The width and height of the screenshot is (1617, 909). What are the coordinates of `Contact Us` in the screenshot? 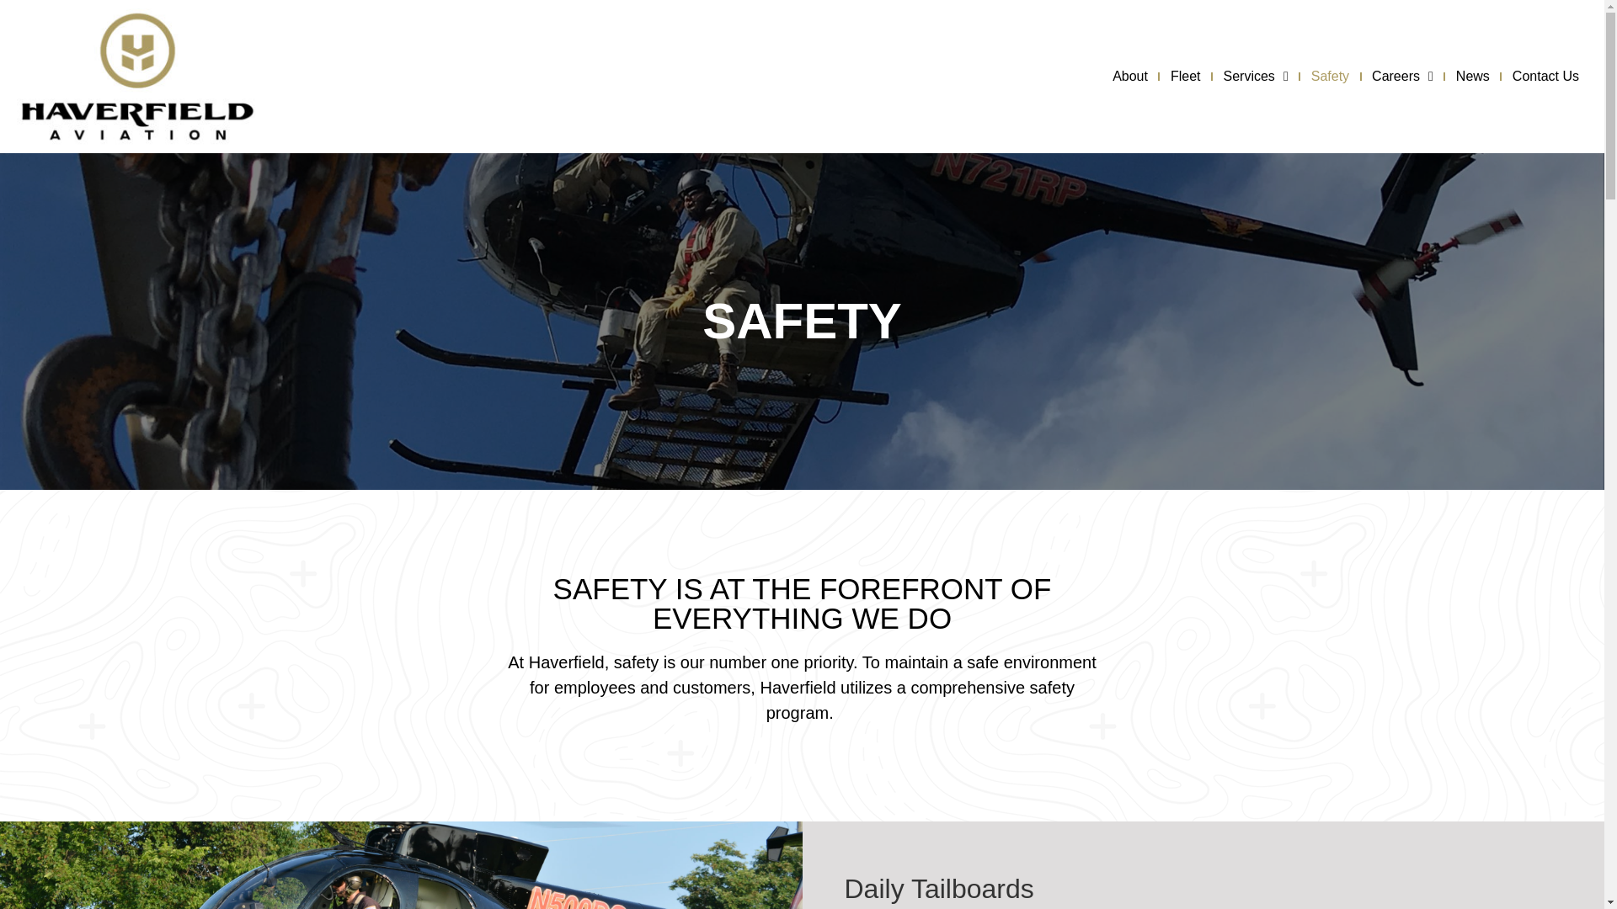 It's located at (1545, 76).